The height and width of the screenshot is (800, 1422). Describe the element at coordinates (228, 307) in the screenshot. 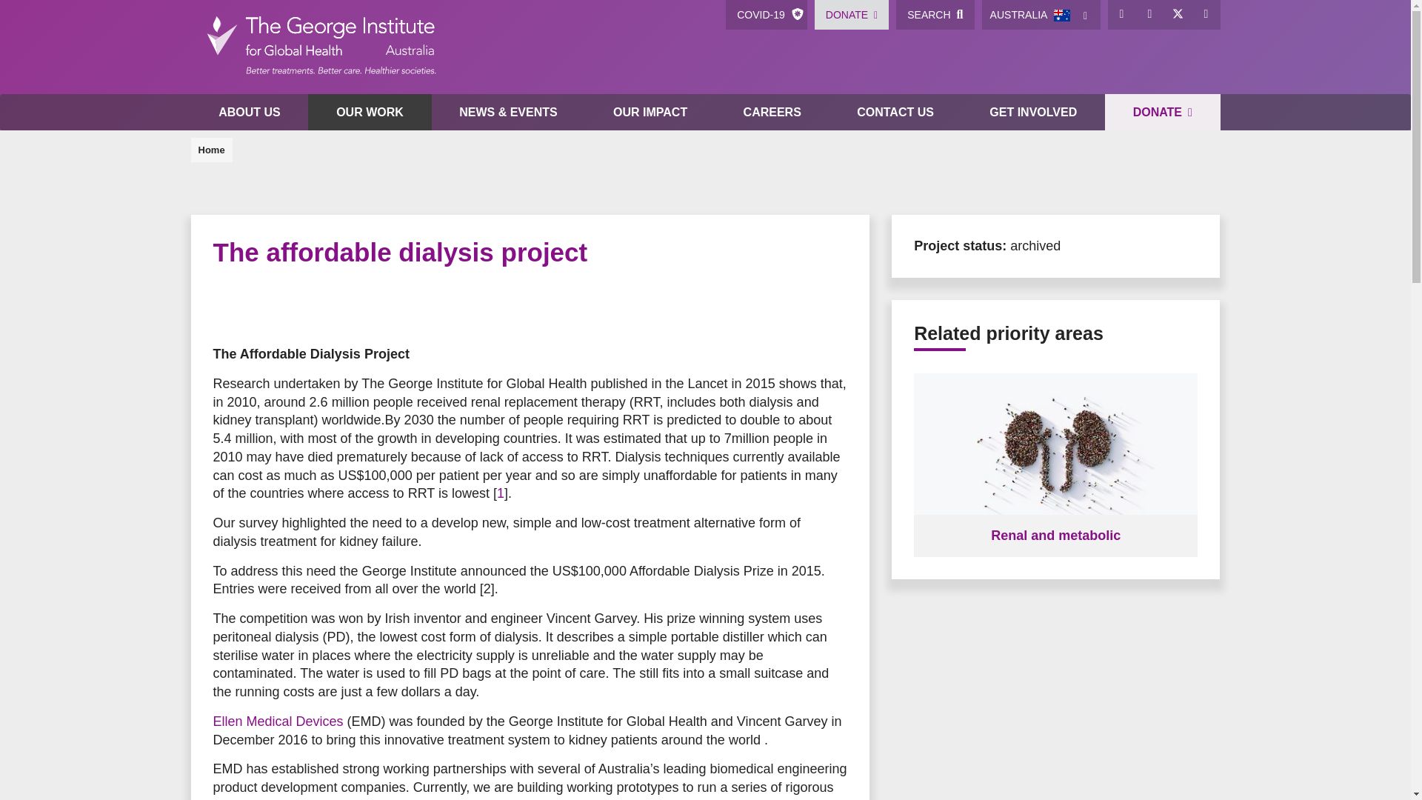

I see `Share to Facebook` at that location.